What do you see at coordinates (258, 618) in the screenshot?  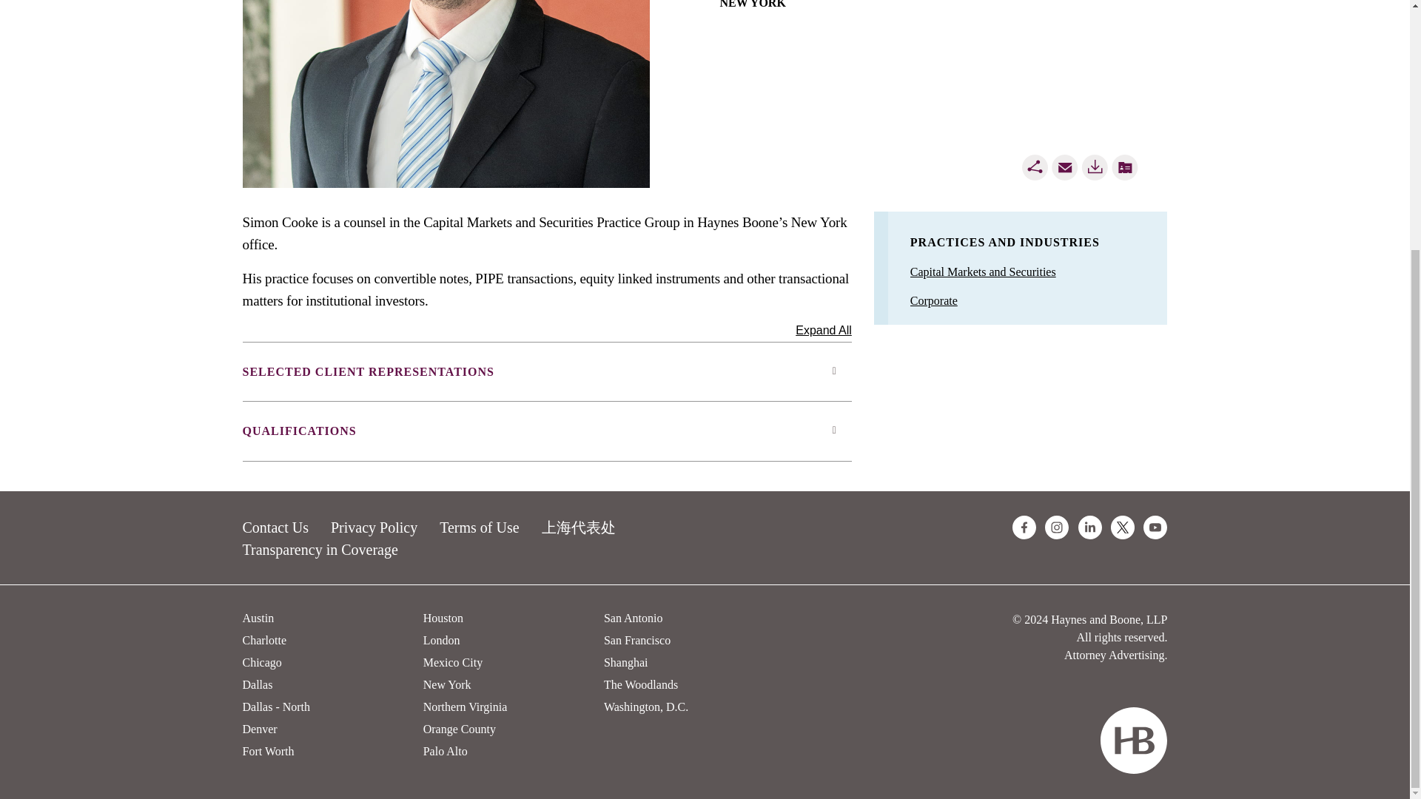 I see `Austin` at bounding box center [258, 618].